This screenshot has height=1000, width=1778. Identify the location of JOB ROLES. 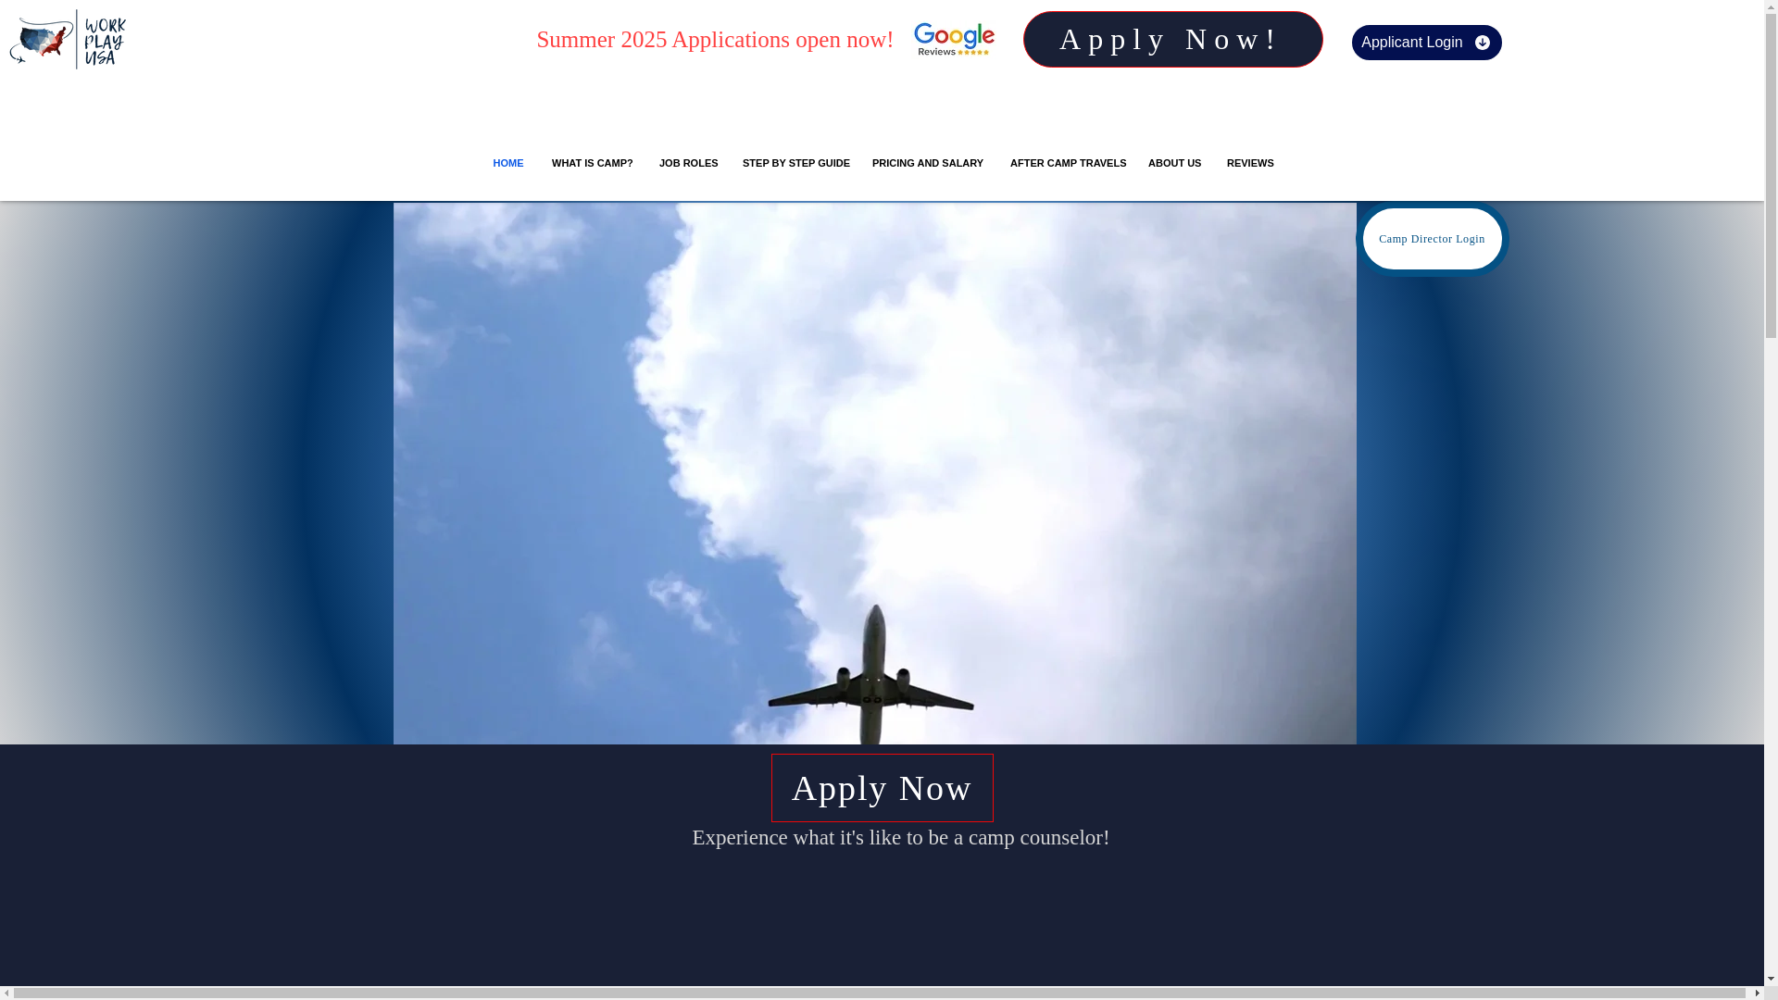
(687, 163).